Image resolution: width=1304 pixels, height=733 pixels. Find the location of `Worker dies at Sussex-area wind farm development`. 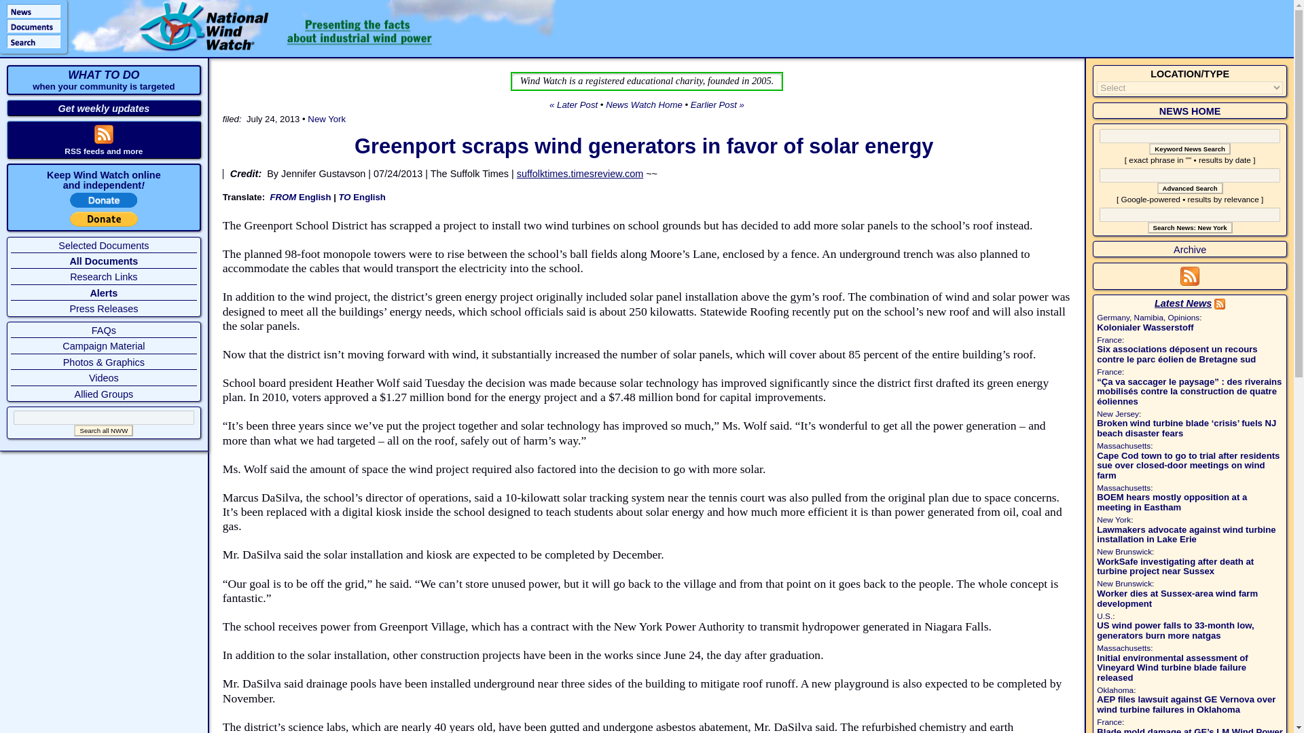

Worker dies at Sussex-area wind farm development is located at coordinates (1177, 599).